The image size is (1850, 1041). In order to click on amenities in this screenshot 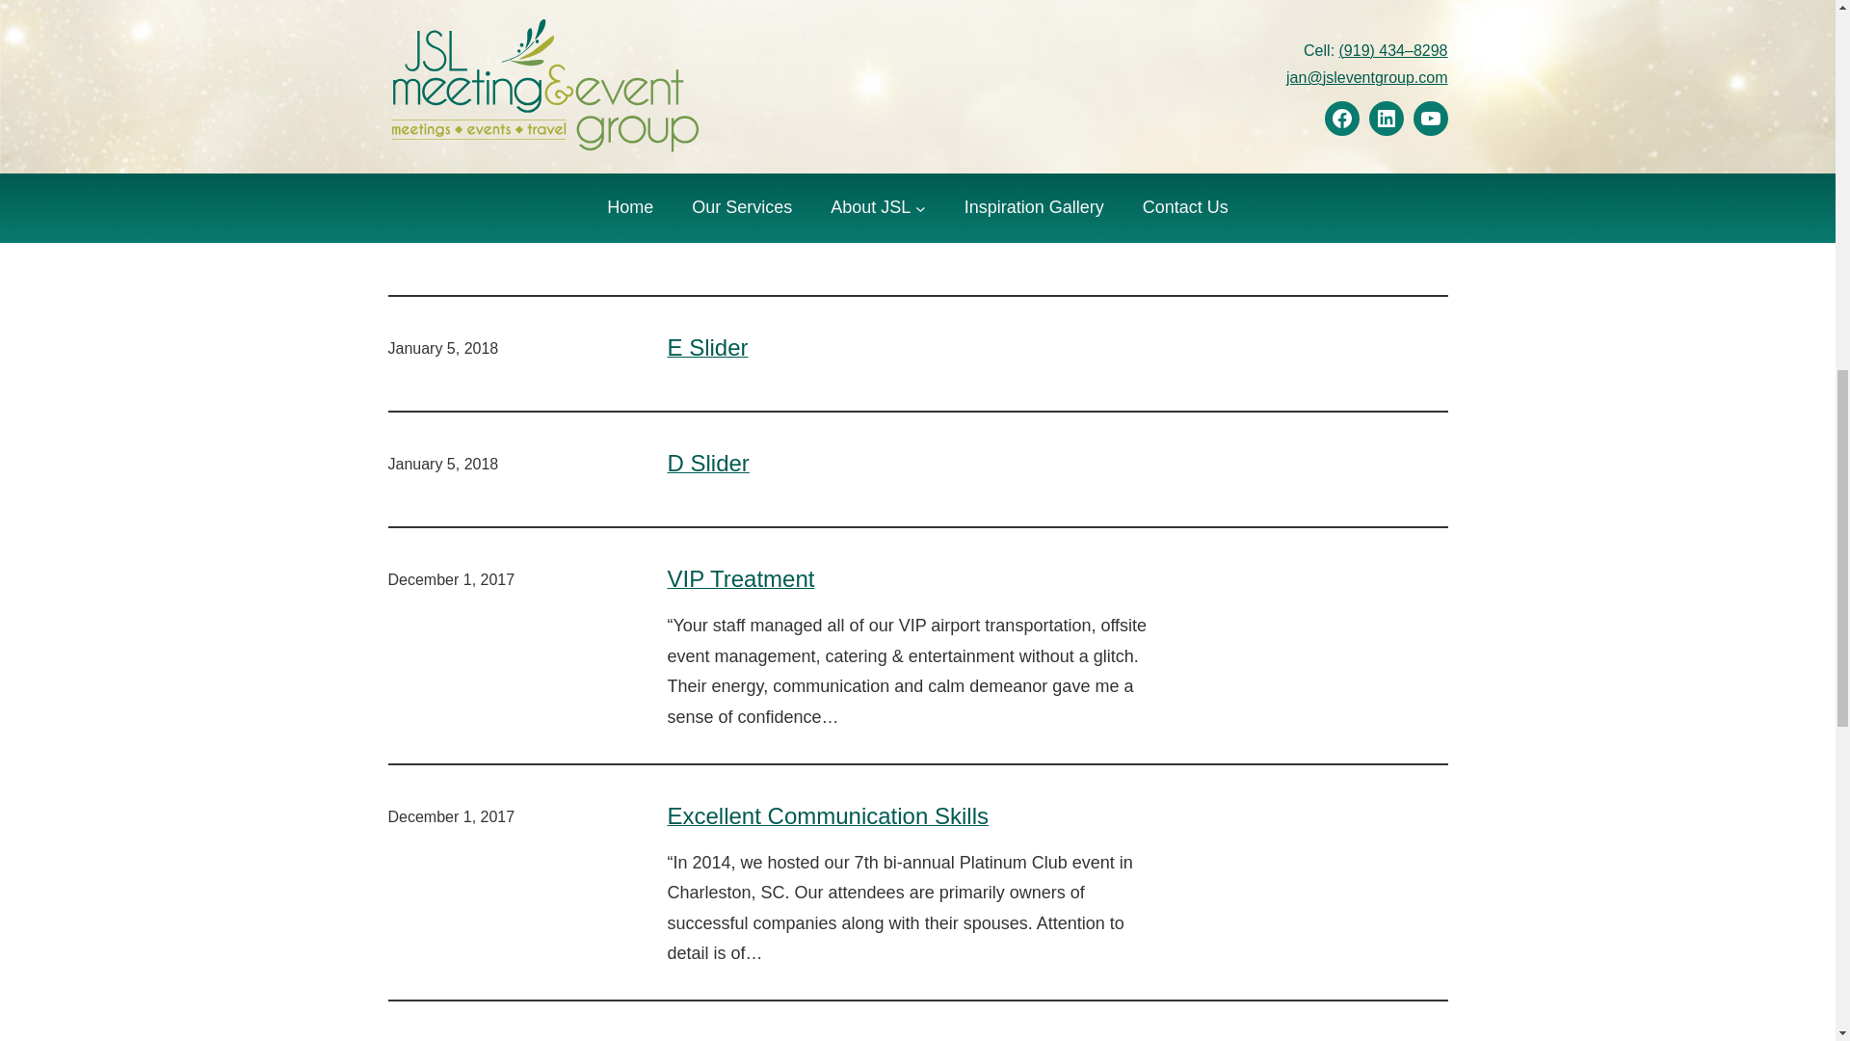, I will do `click(1303, 4)`.